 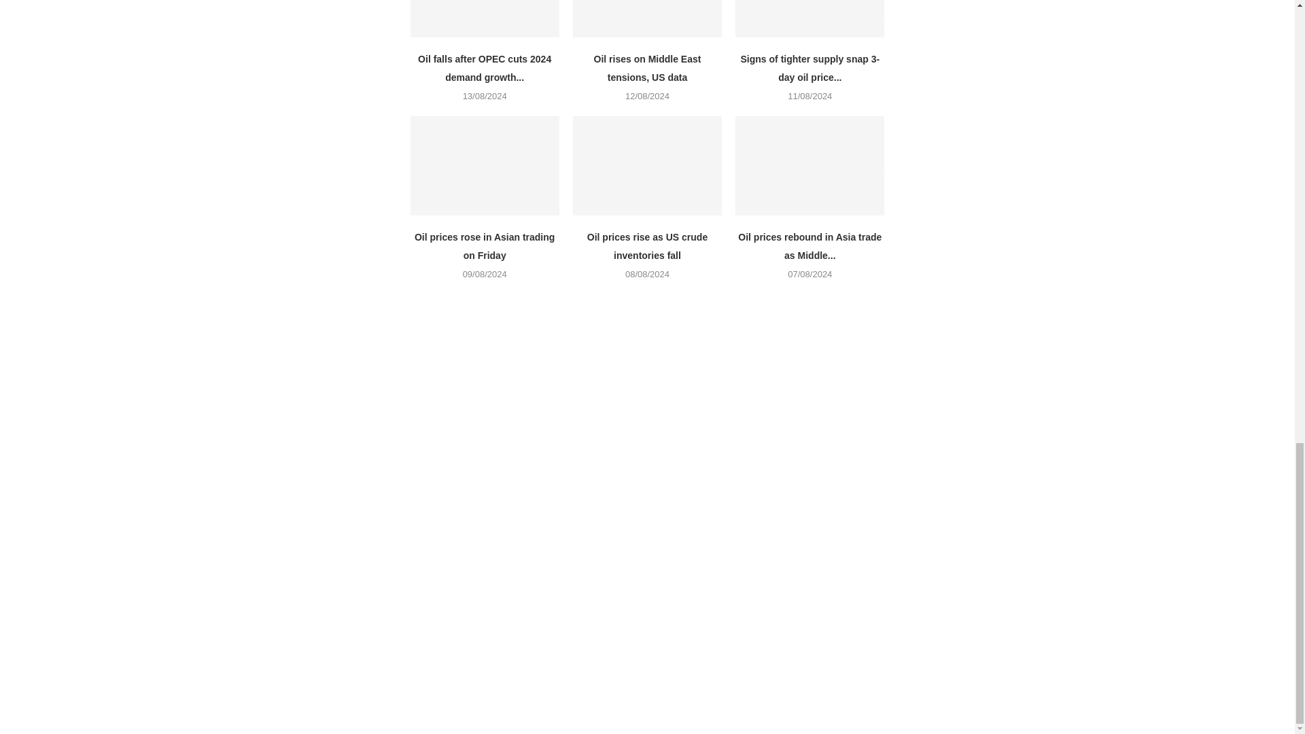 What do you see at coordinates (485, 246) in the screenshot?
I see `Oil prices rose in Asian trading on Friday` at bounding box center [485, 246].